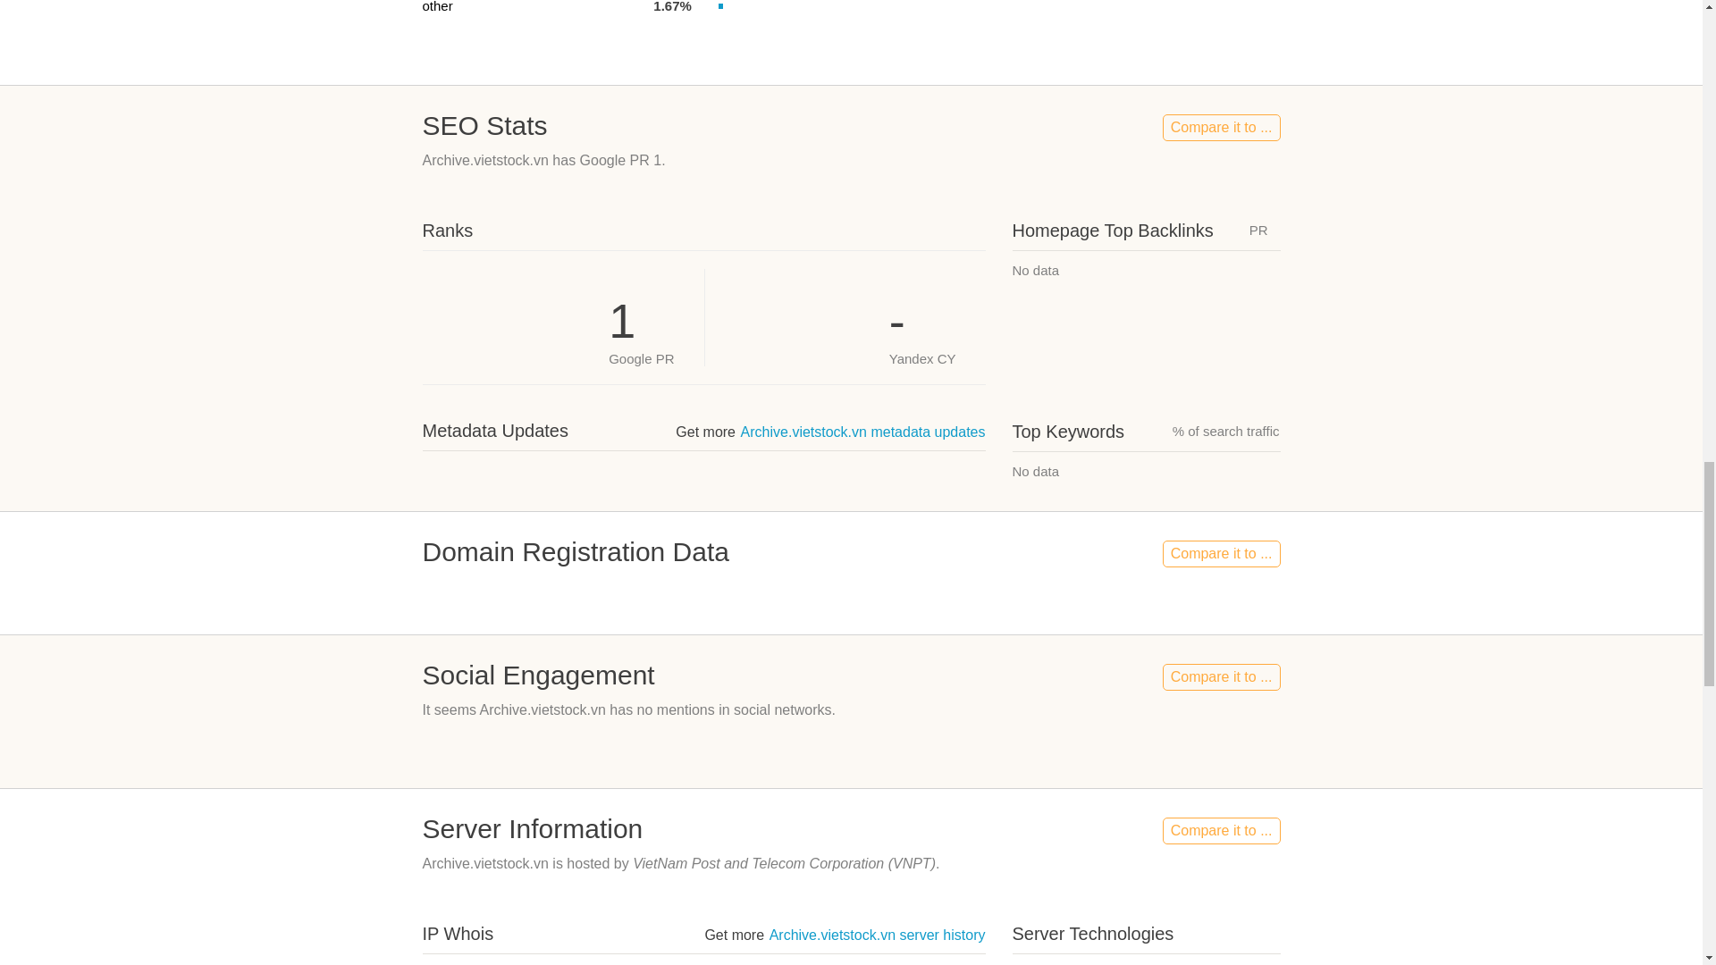 The image size is (1716, 965). Describe the element at coordinates (1221, 831) in the screenshot. I see `Compare it to ...` at that location.